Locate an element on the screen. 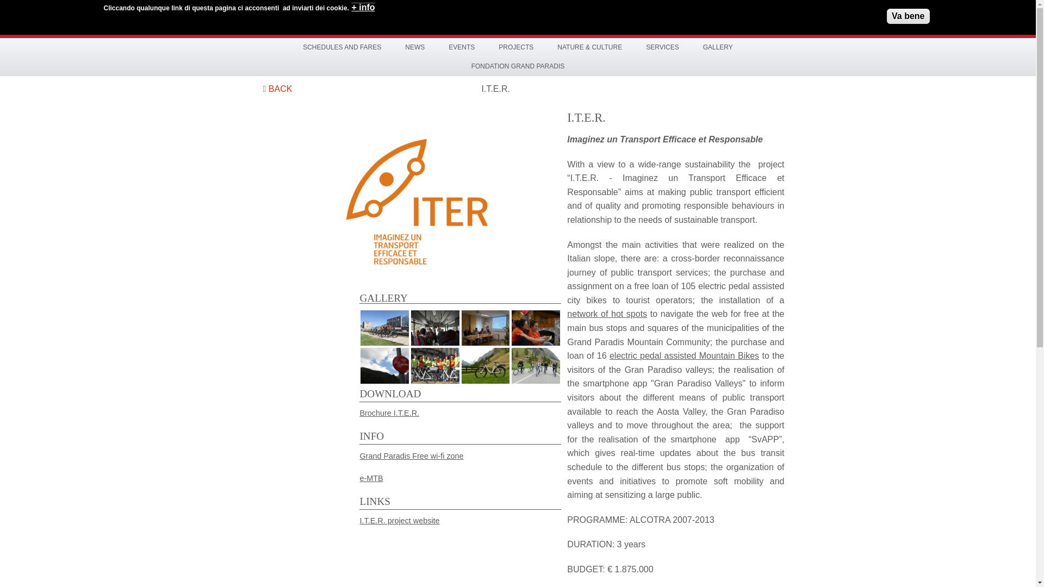 The image size is (1044, 587). Return to the www.grand-paradis.it home page is located at coordinates (312, 17).